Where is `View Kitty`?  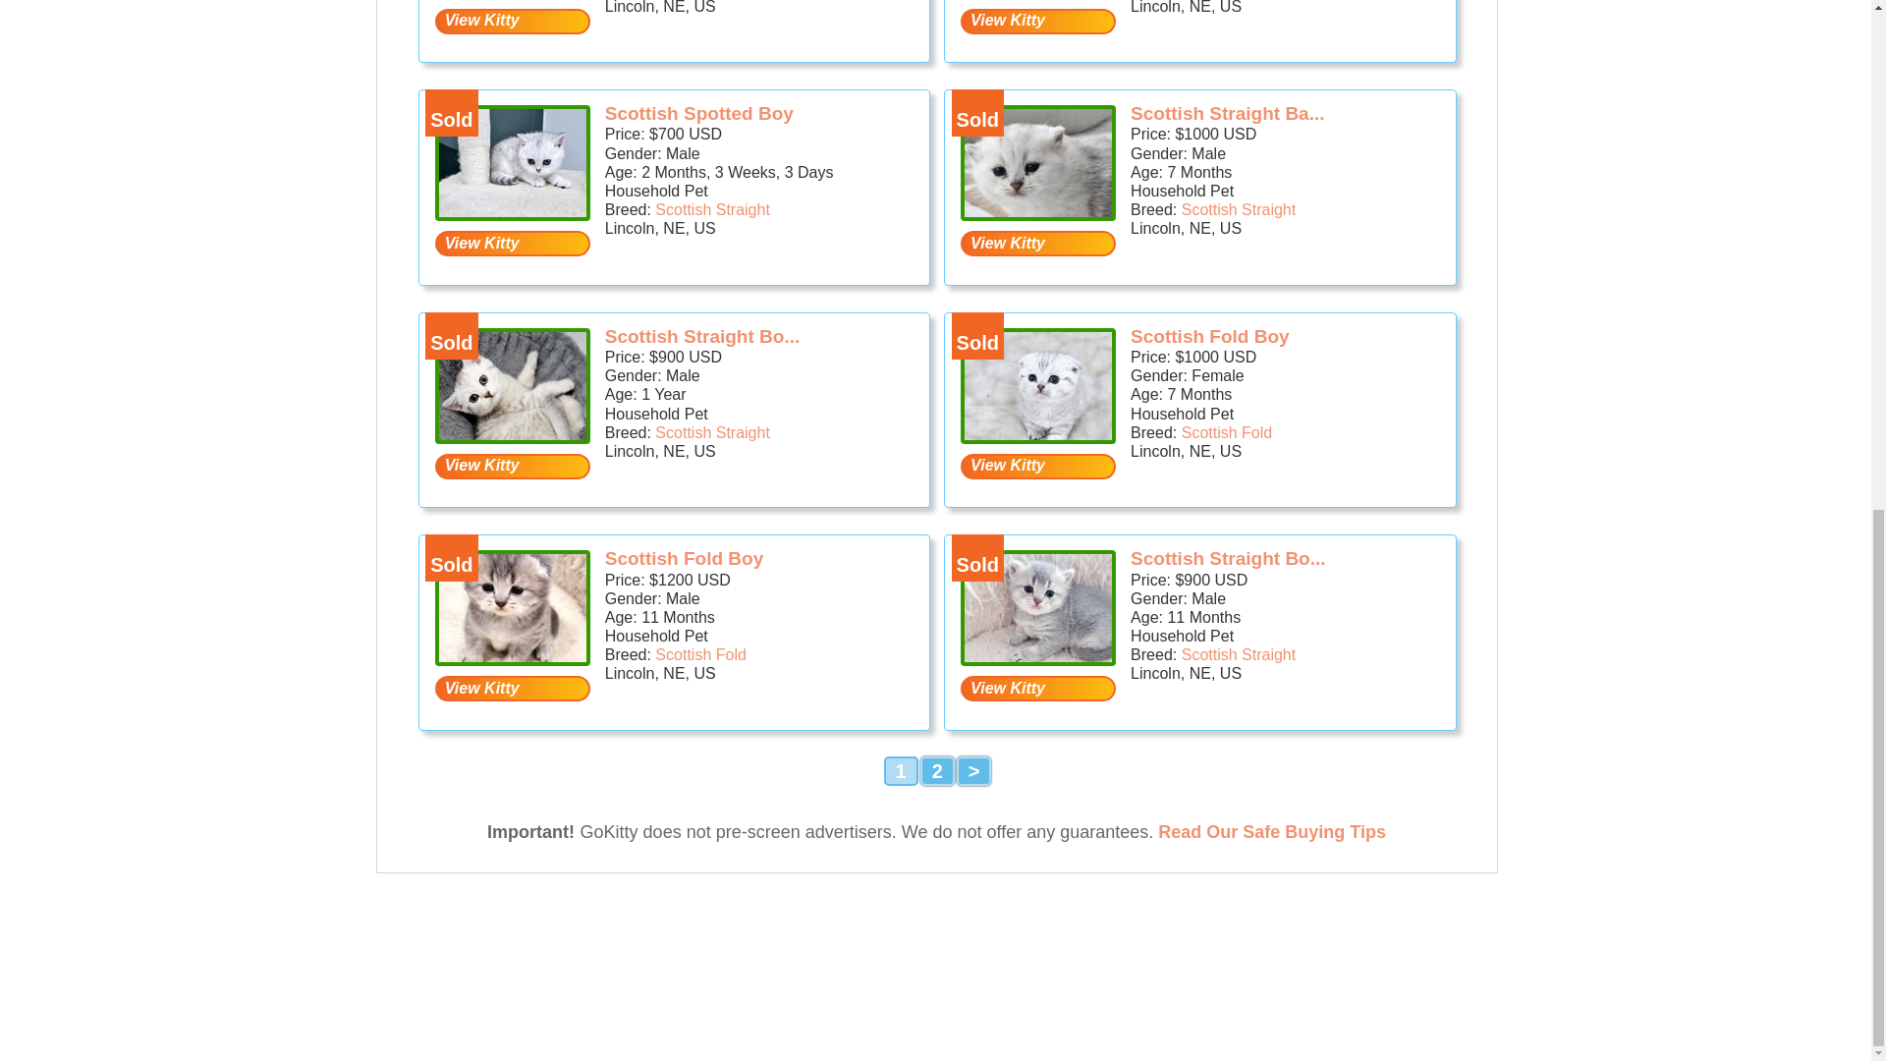 View Kitty is located at coordinates (513, 244).